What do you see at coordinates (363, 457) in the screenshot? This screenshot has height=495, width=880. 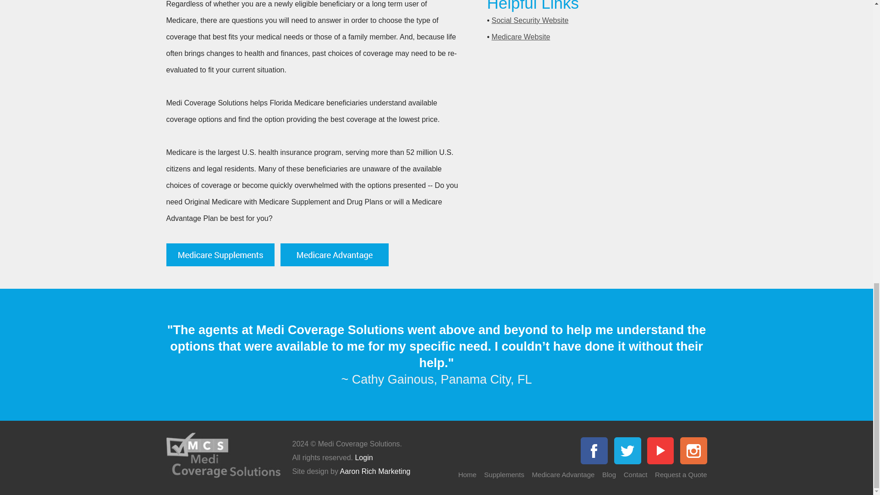 I see `Login` at bounding box center [363, 457].